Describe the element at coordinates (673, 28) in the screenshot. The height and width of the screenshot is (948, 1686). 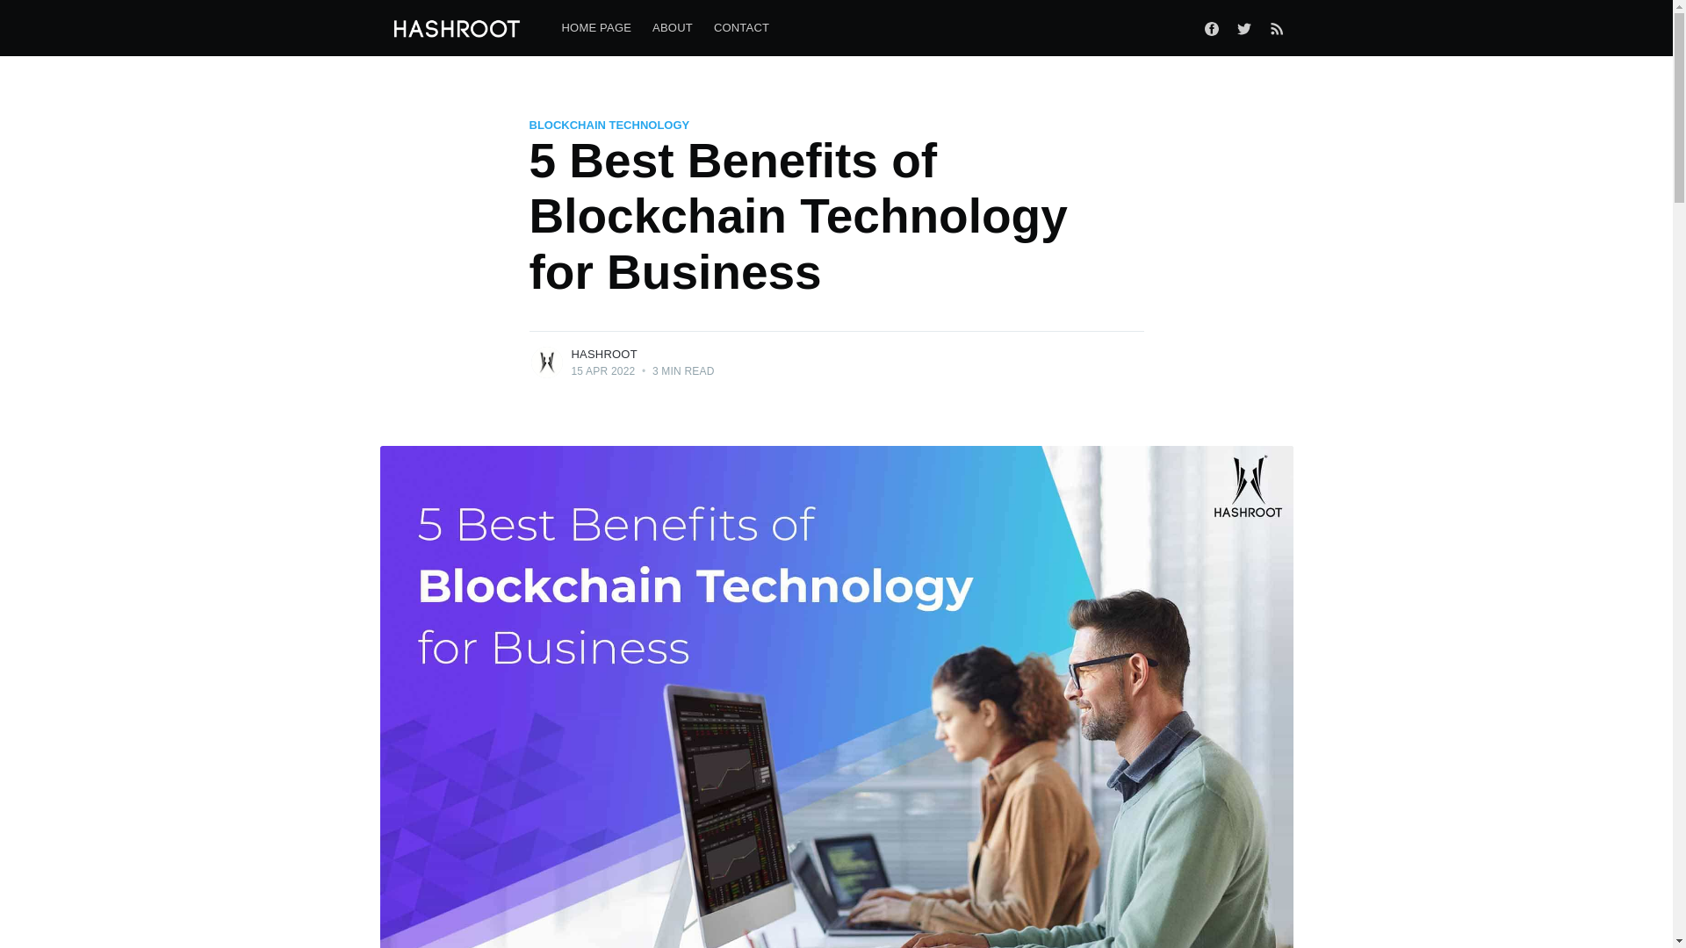
I see `ABOUT` at that location.